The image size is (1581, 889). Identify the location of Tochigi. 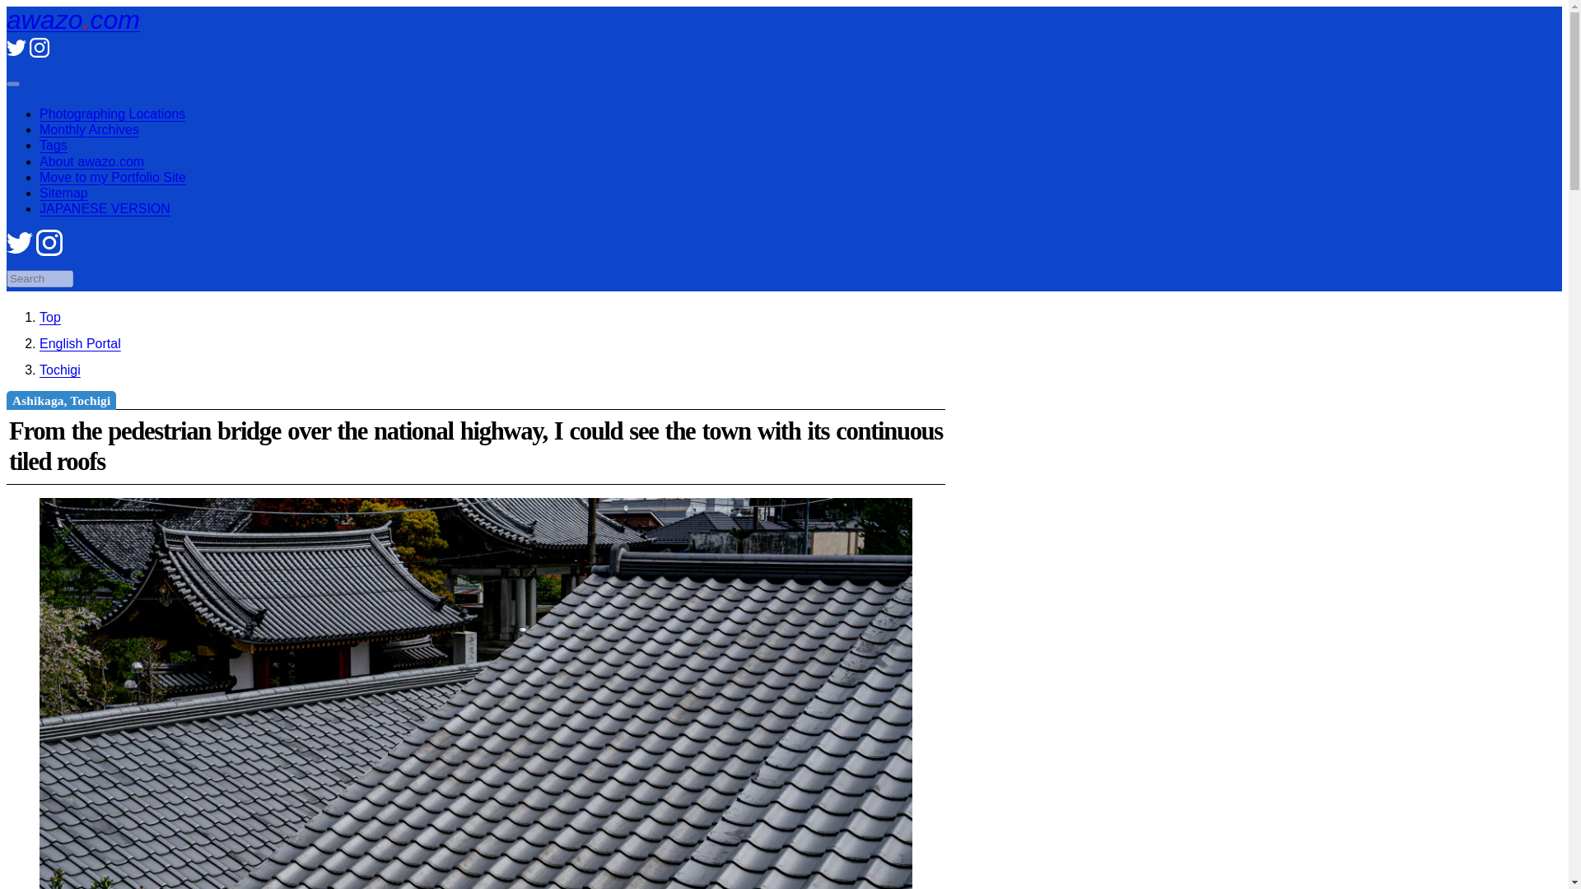
(59, 369).